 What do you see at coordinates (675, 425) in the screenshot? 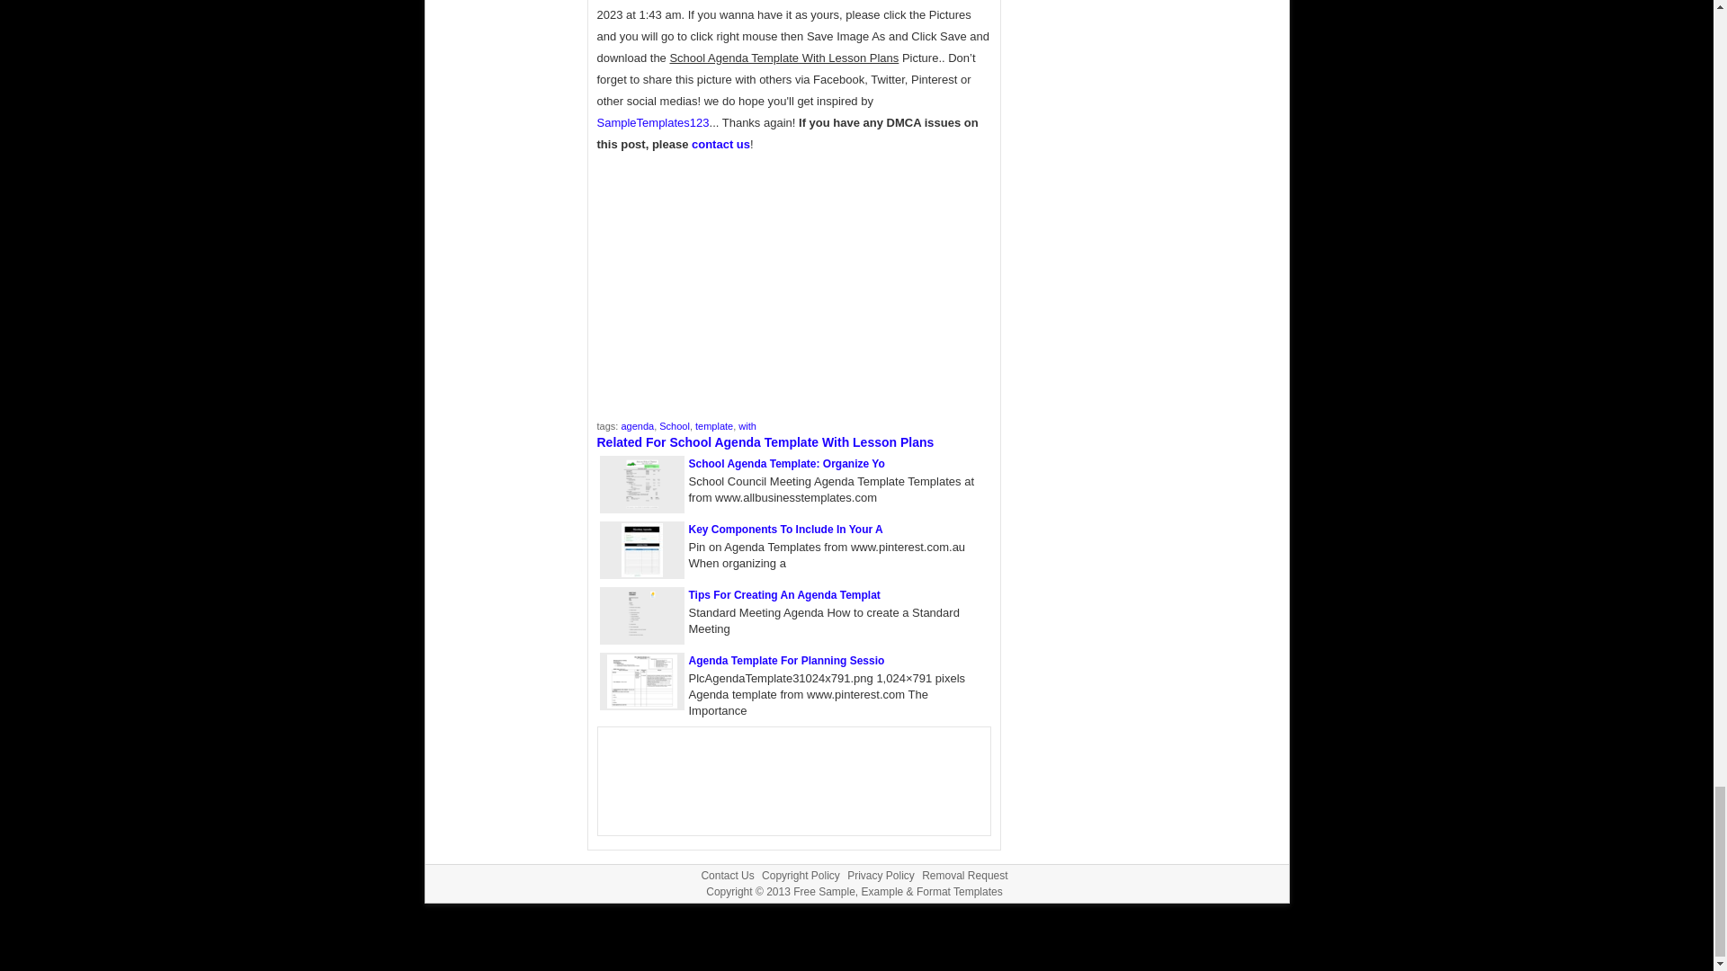
I see `School` at bounding box center [675, 425].